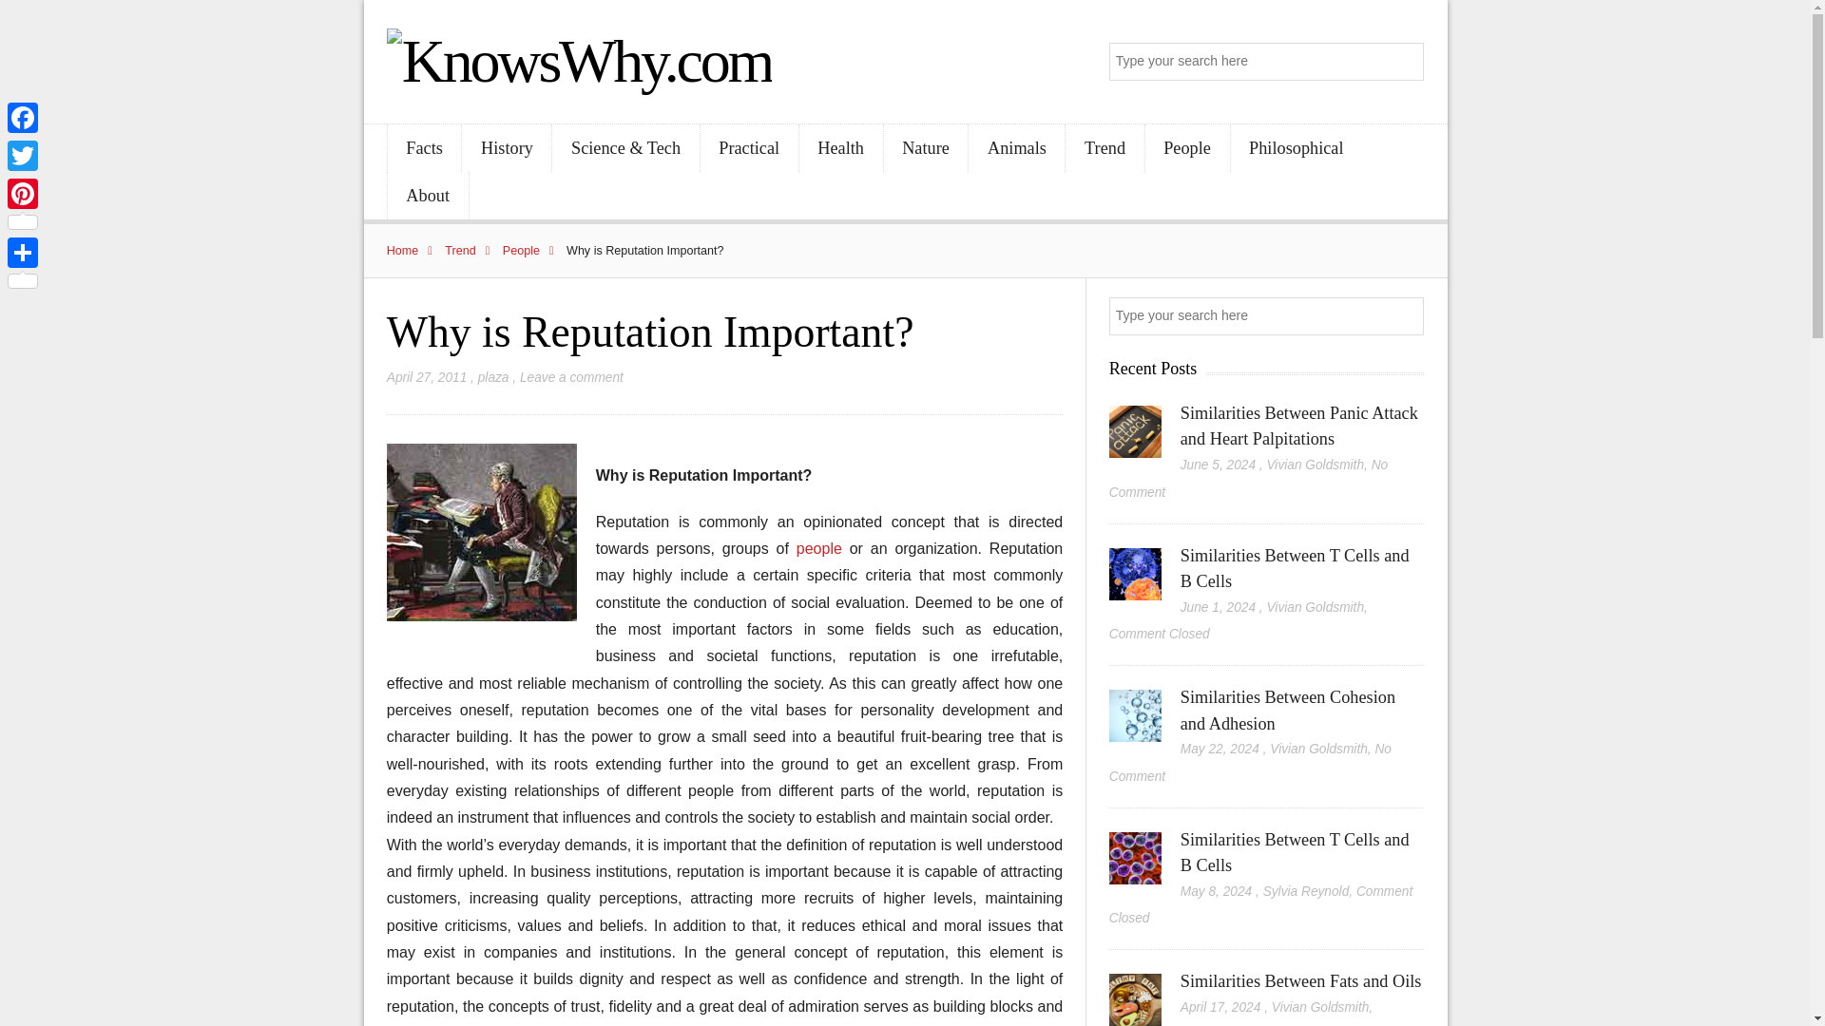  Describe the element at coordinates (1296, 148) in the screenshot. I see `Philosophical` at that location.